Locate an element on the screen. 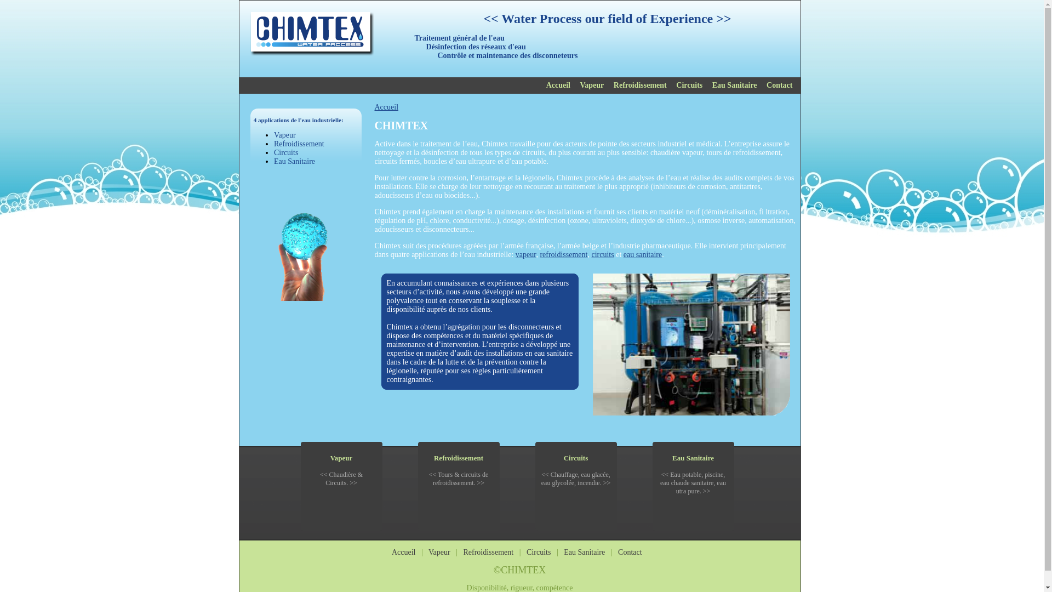 The image size is (1052, 592). Eau Sanitaire is located at coordinates (693, 458).